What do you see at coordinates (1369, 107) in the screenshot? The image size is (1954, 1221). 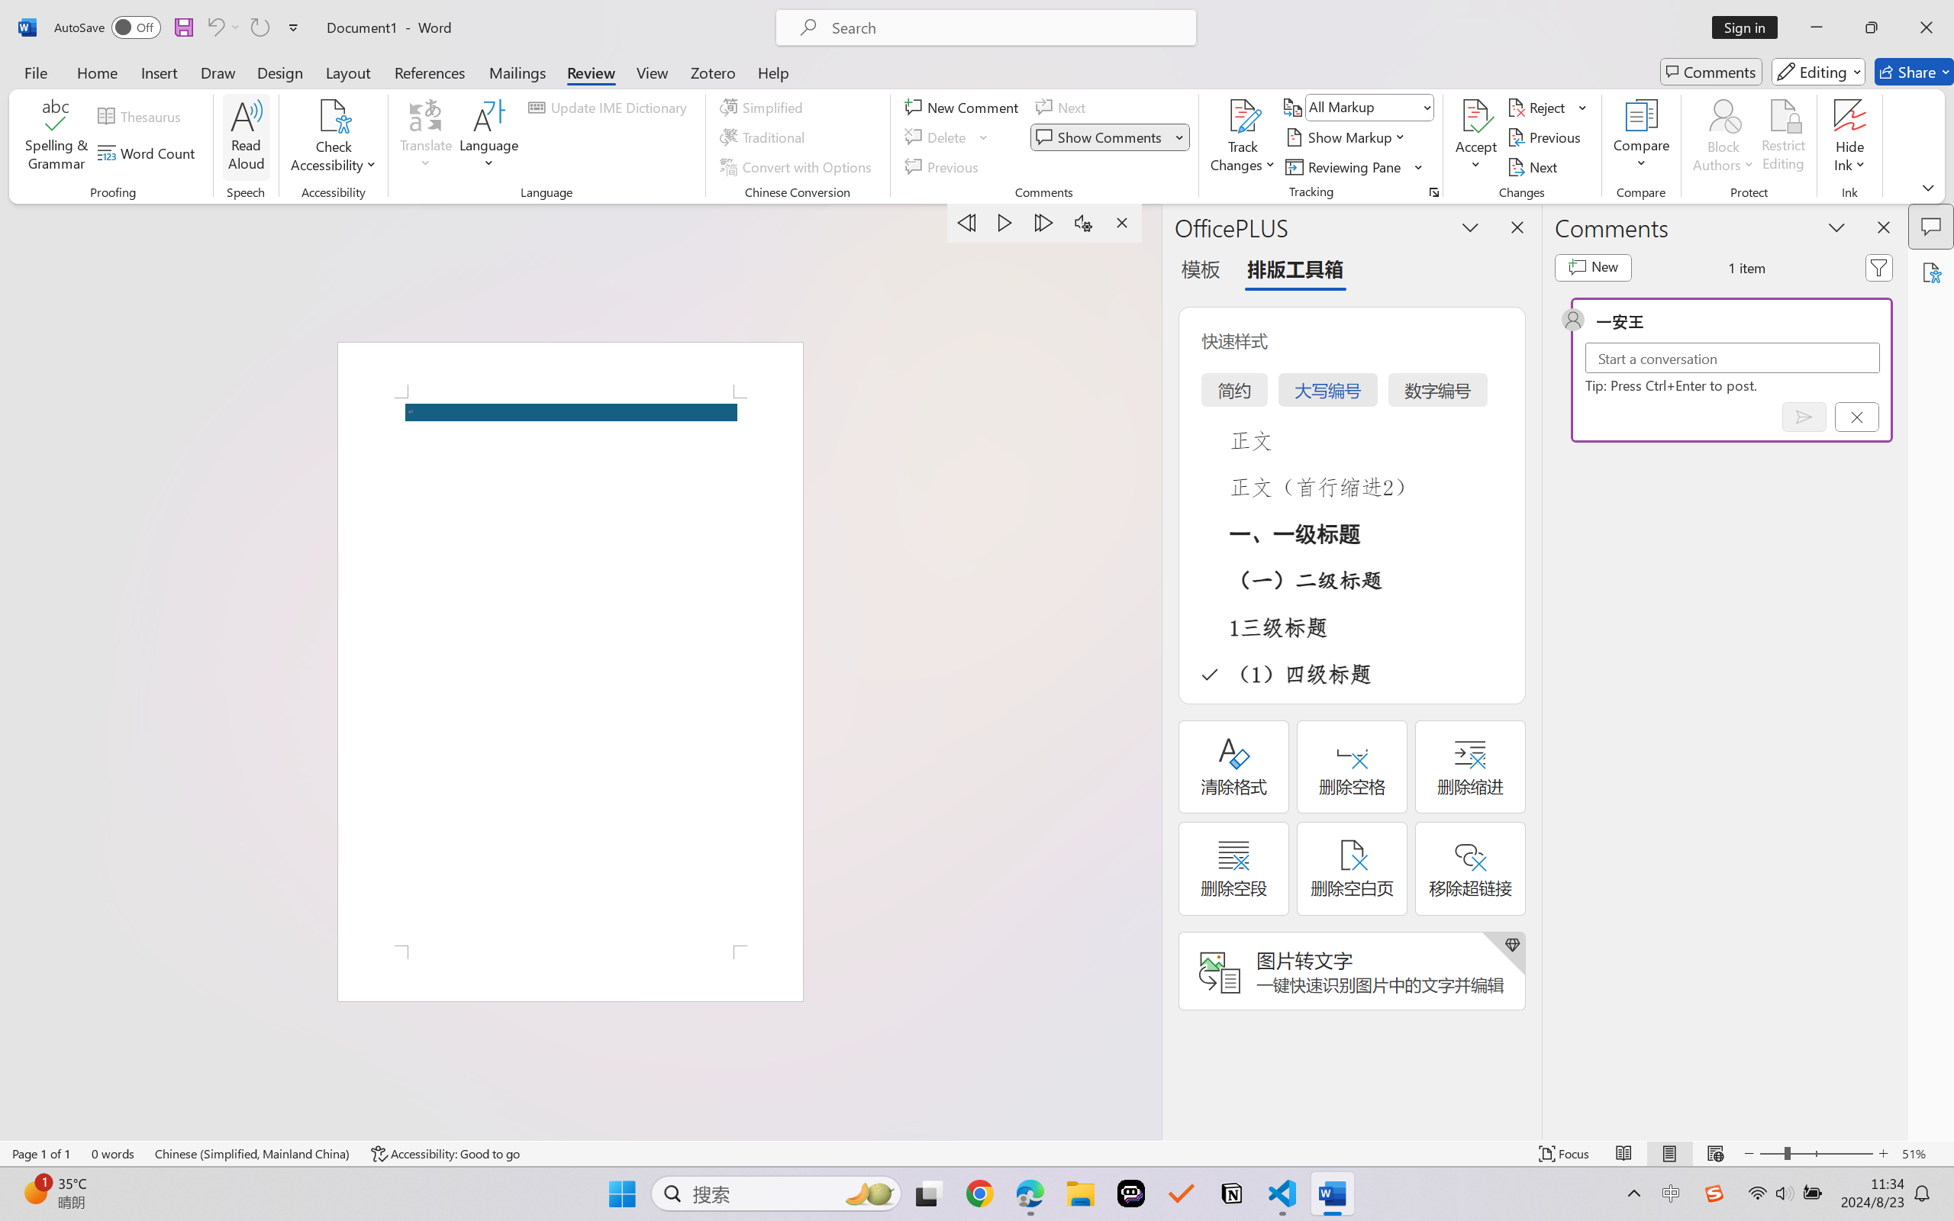 I see `Display for Review` at bounding box center [1369, 107].